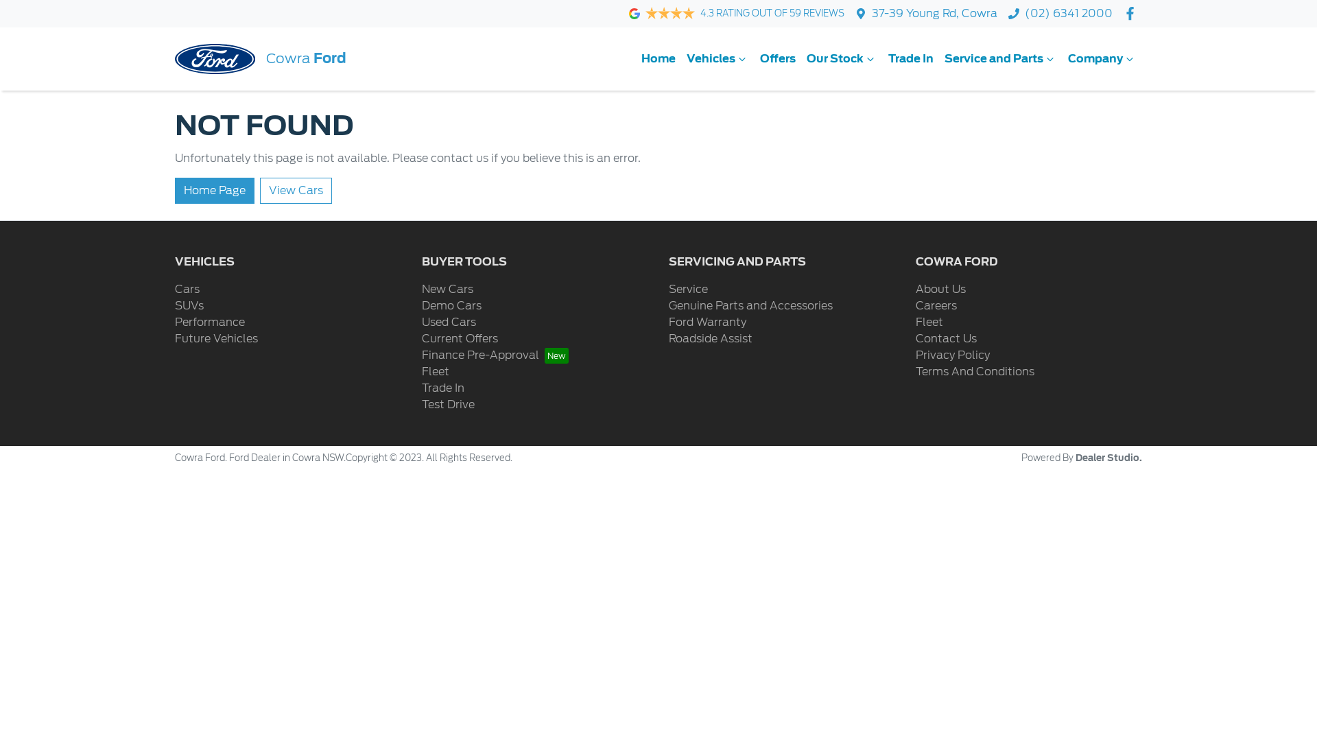 This screenshot has height=741, width=1317. I want to click on Current Offers, so click(460, 339).